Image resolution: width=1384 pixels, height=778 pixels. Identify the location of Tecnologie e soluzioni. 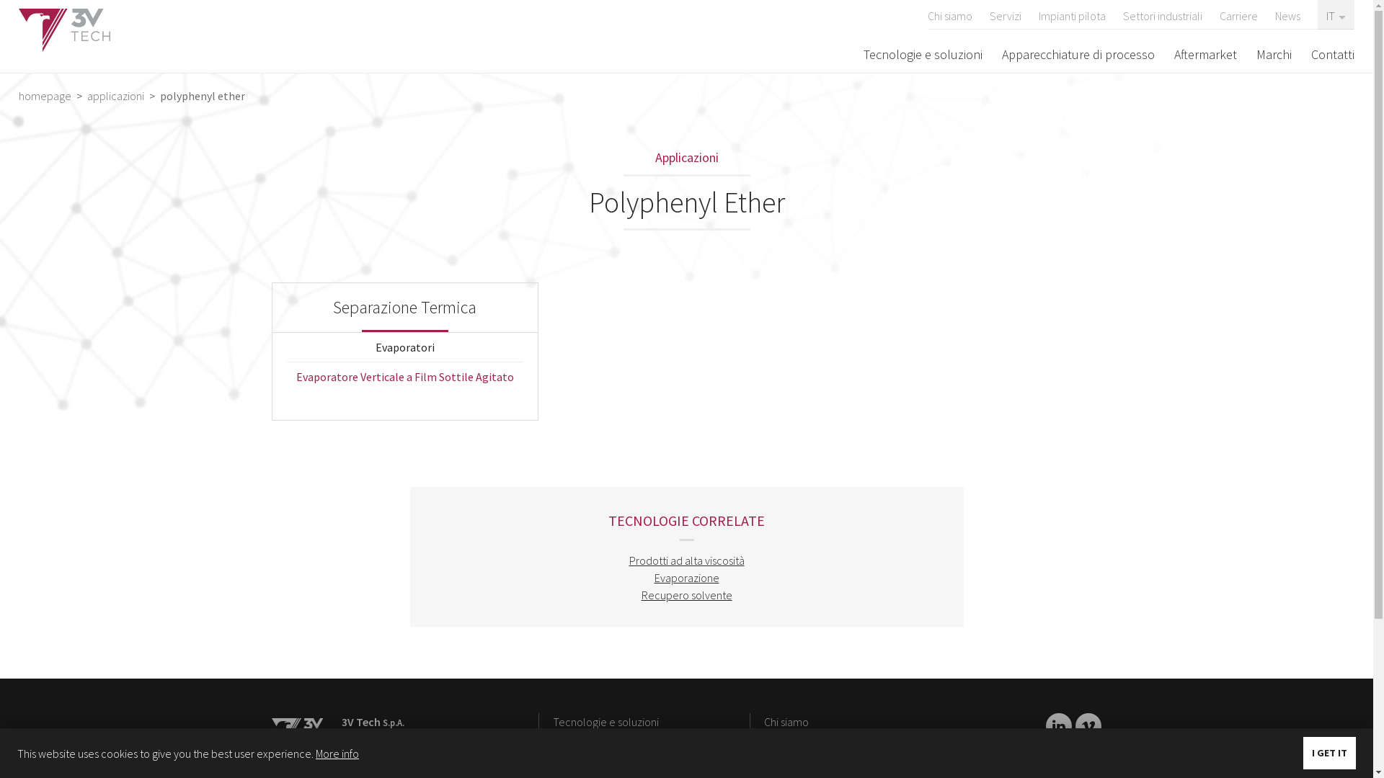
(605, 722).